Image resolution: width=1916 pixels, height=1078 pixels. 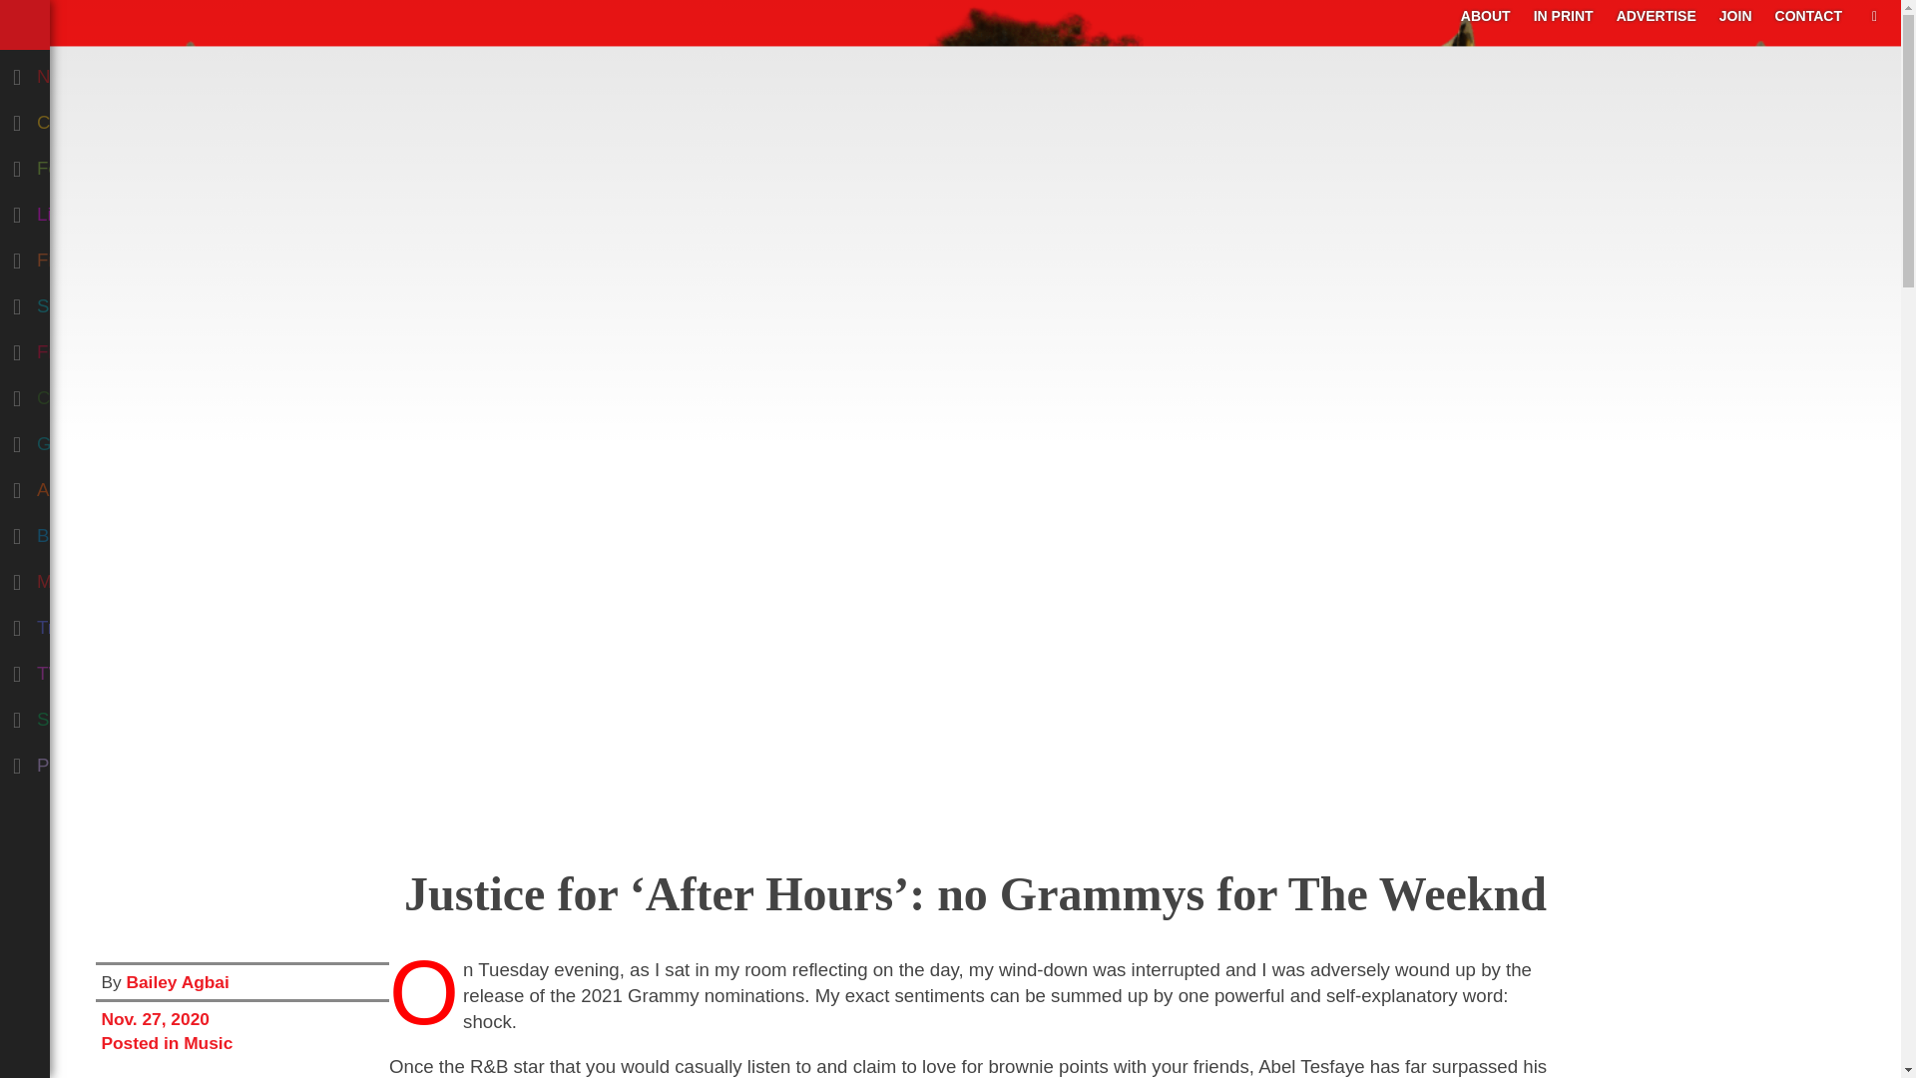 I want to click on News, so click(x=104, y=72).